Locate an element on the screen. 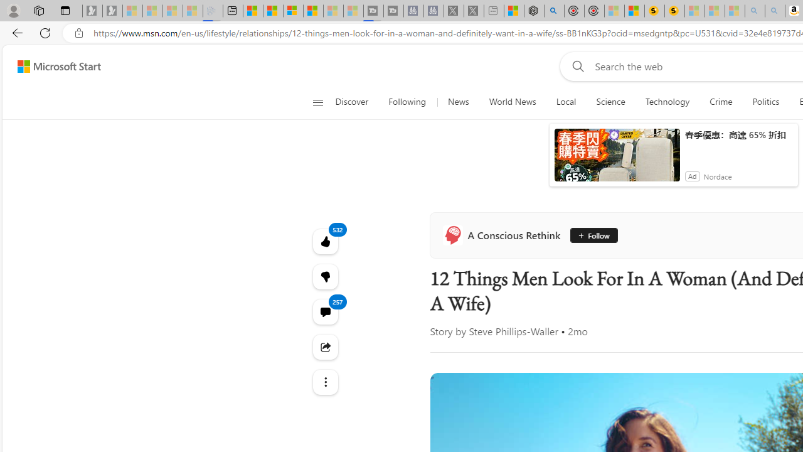 The image size is (803, 452). More options is located at coordinates (482, 396).